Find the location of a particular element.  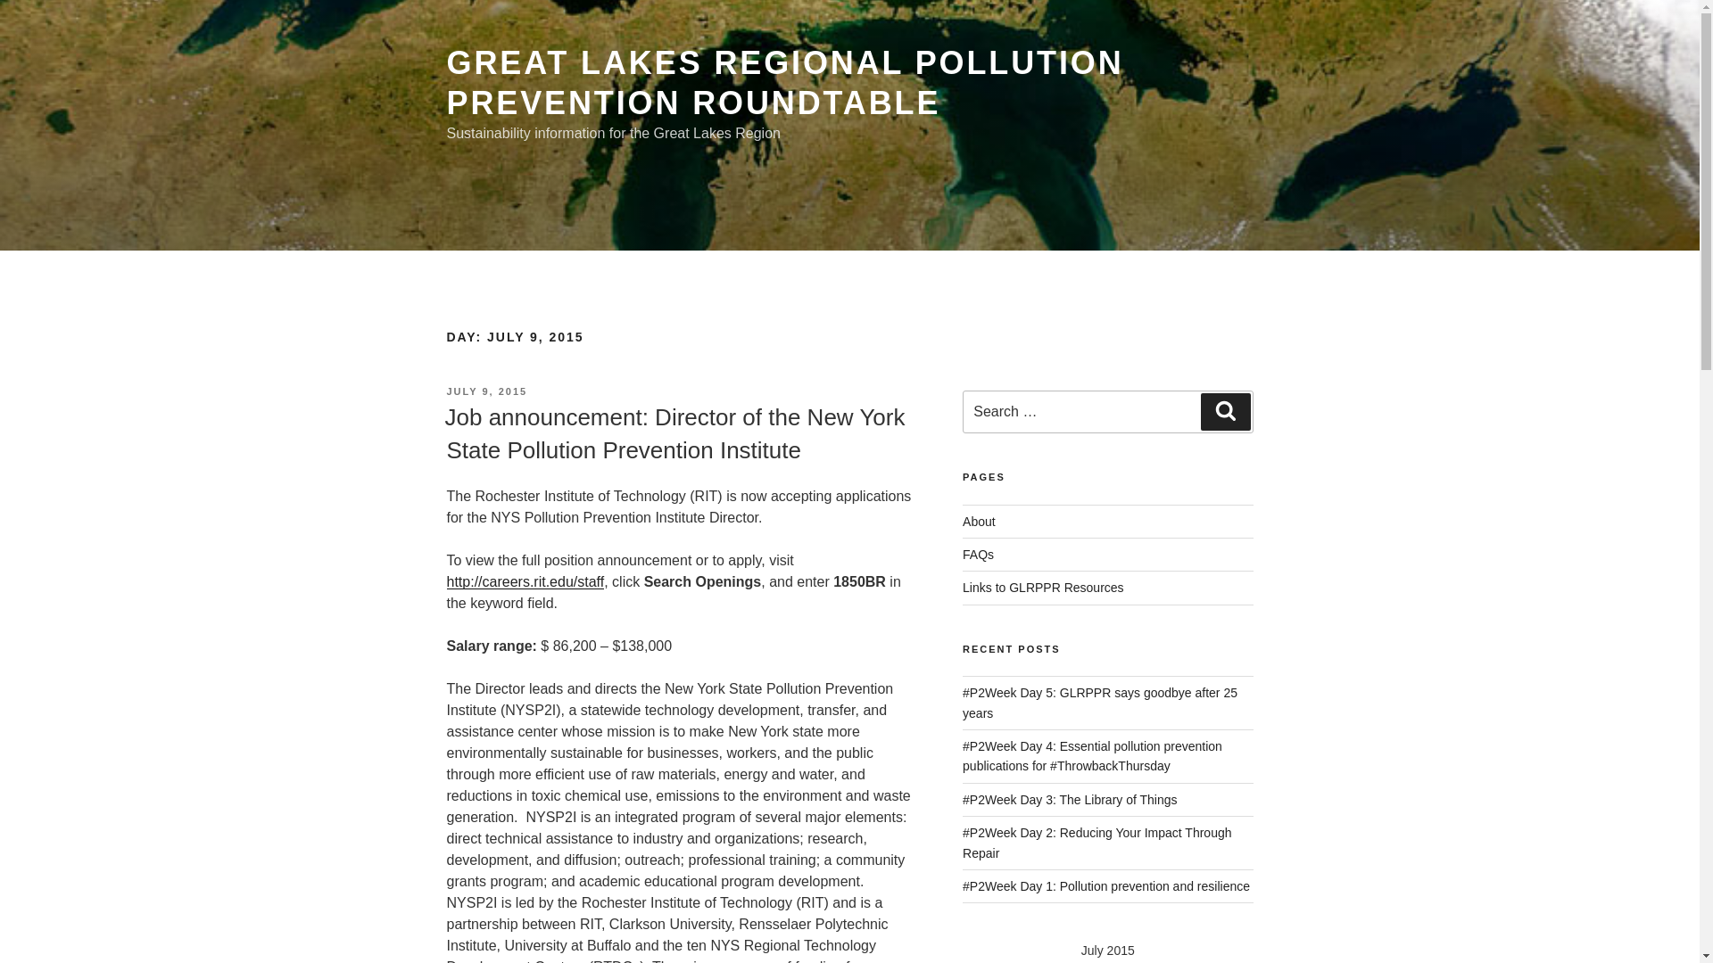

Thursday is located at coordinates (1156, 961).